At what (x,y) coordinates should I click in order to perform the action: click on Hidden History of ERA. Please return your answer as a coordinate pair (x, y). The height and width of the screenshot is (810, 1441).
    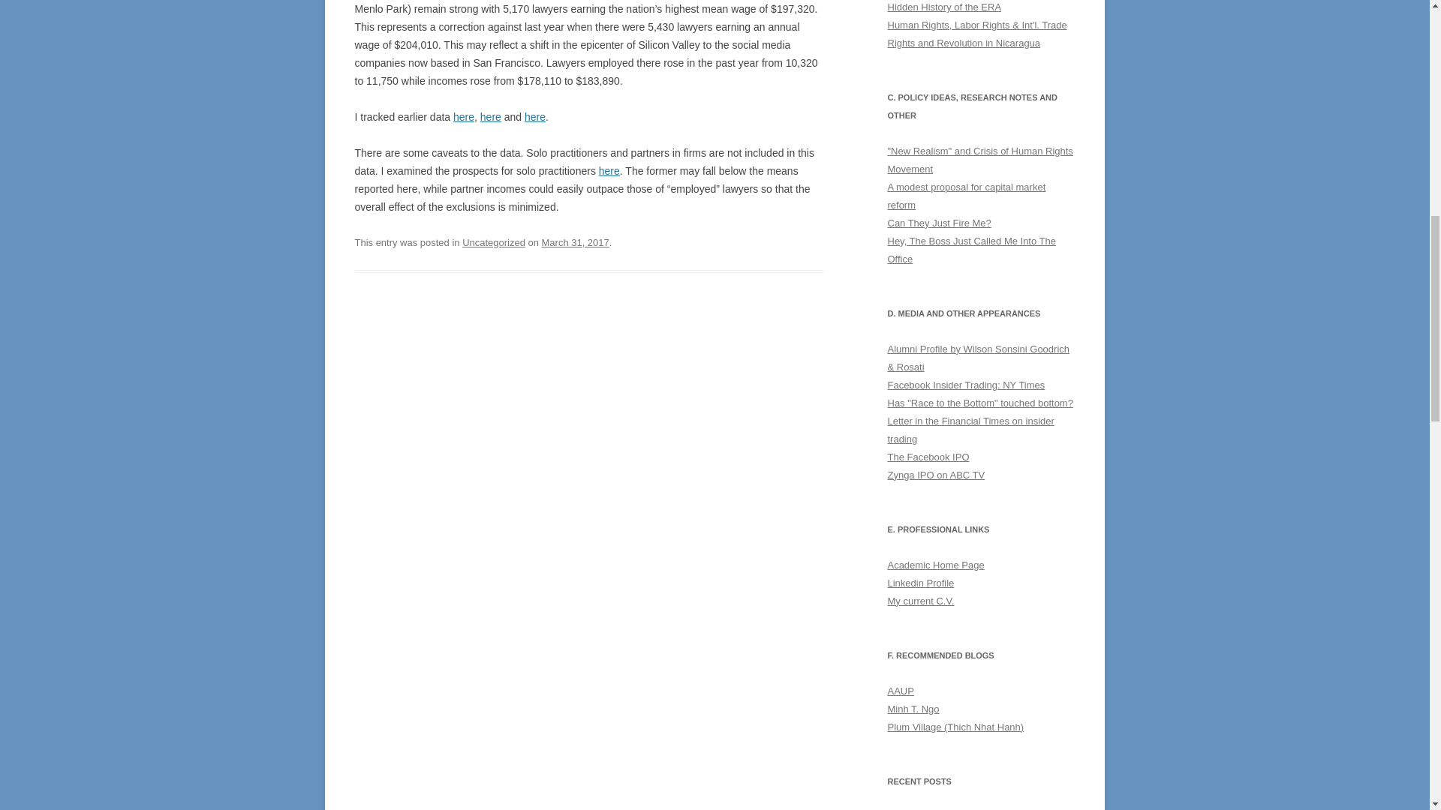
    Looking at the image, I should click on (944, 7).